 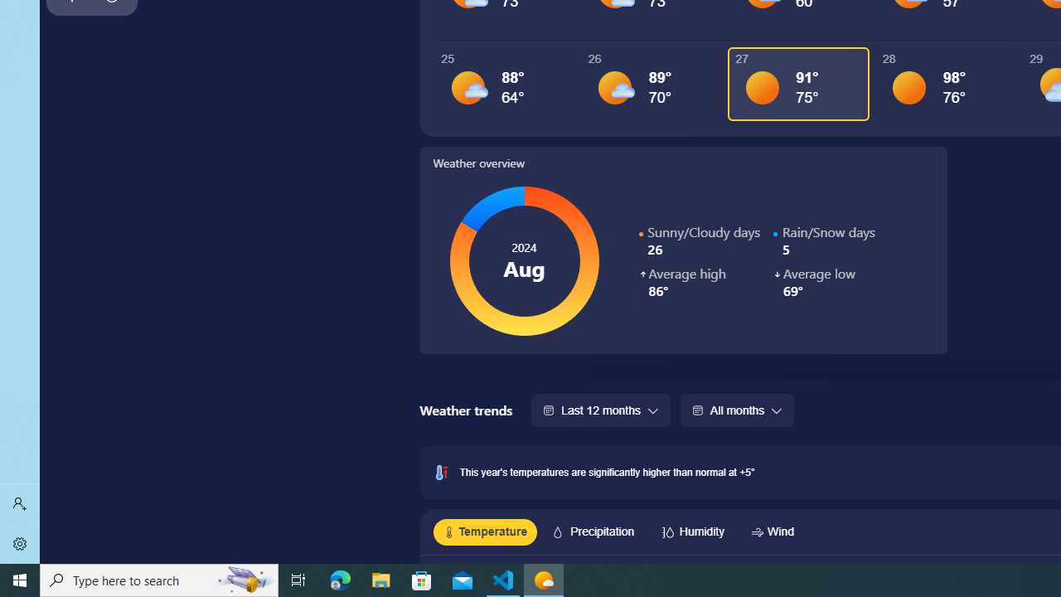 I want to click on Visual Studio Code - 1 running window, so click(x=503, y=580).